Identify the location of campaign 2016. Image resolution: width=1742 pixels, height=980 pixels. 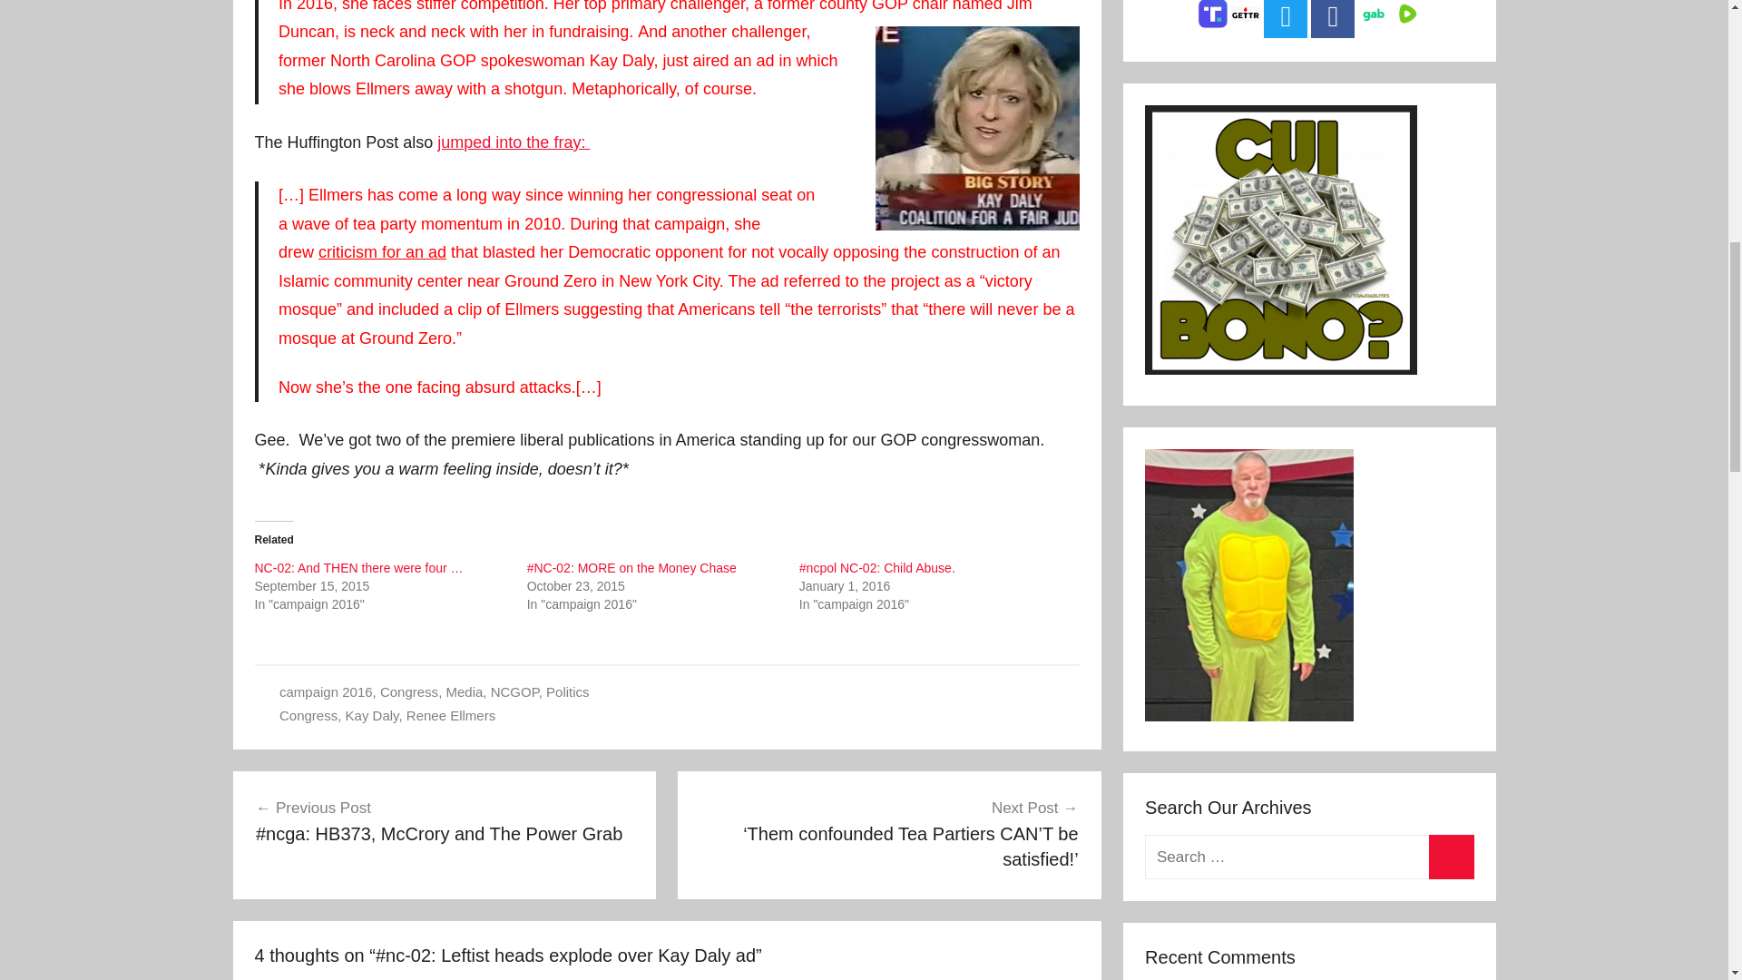
(325, 691).